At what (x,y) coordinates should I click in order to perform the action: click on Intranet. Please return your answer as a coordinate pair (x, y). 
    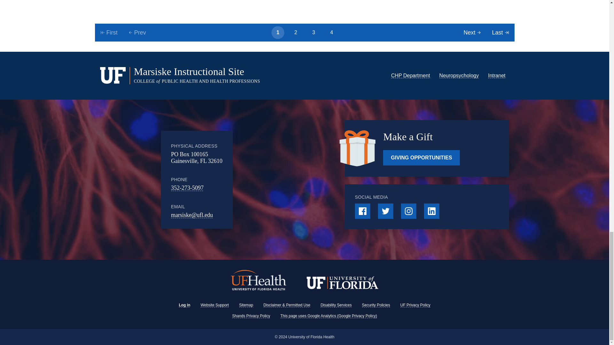
    Looking at the image, I should click on (497, 75).